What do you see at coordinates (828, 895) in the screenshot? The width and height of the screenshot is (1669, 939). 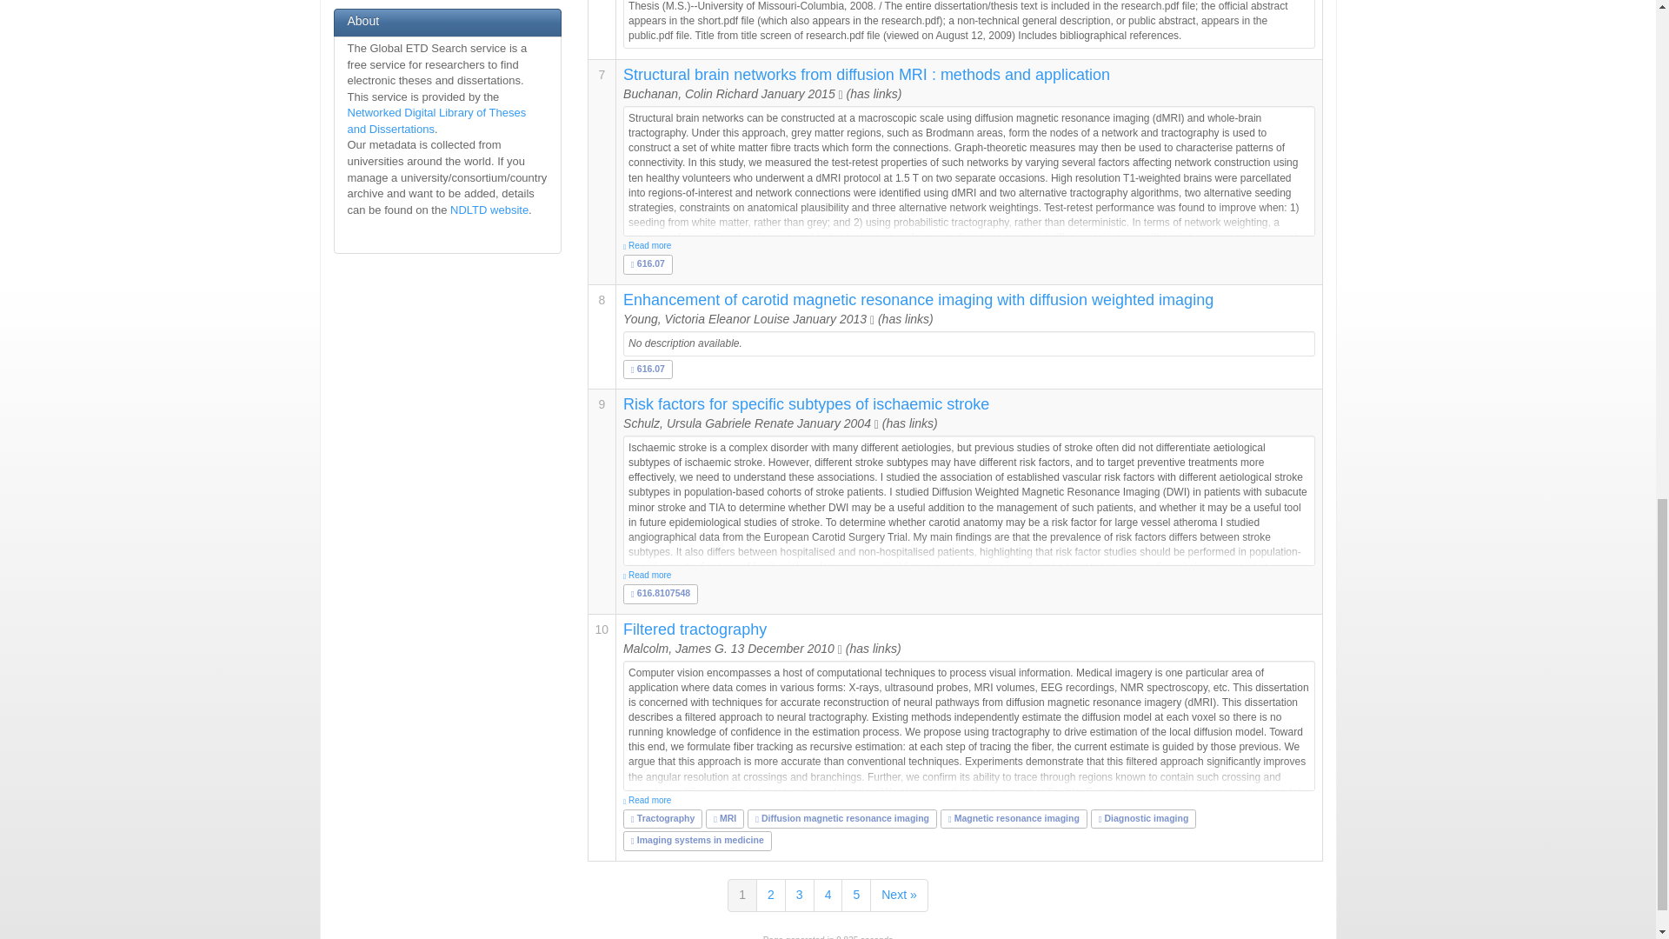 I see `4` at bounding box center [828, 895].